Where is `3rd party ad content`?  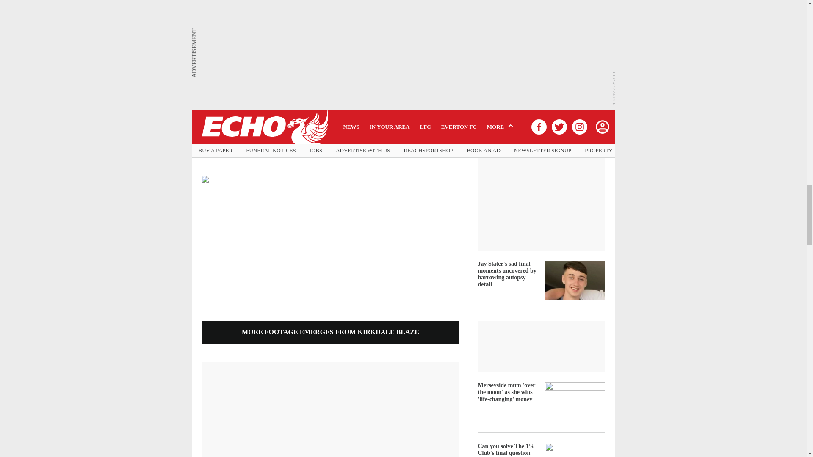
3rd party ad content is located at coordinates (330, 94).